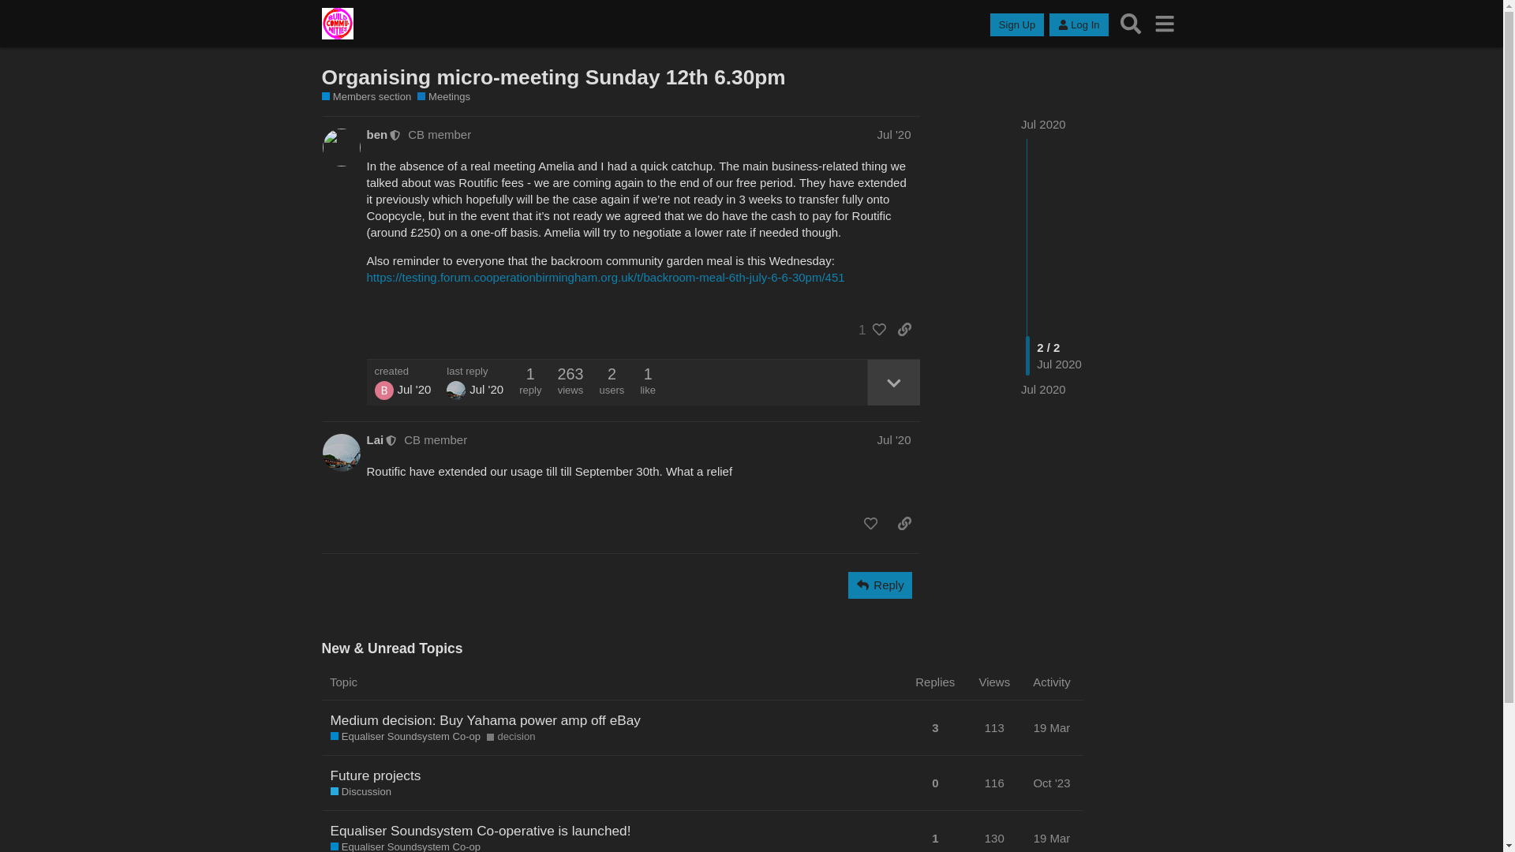 This screenshot has height=852, width=1515. Describe the element at coordinates (456, 390) in the screenshot. I see `Lai Power` at that location.